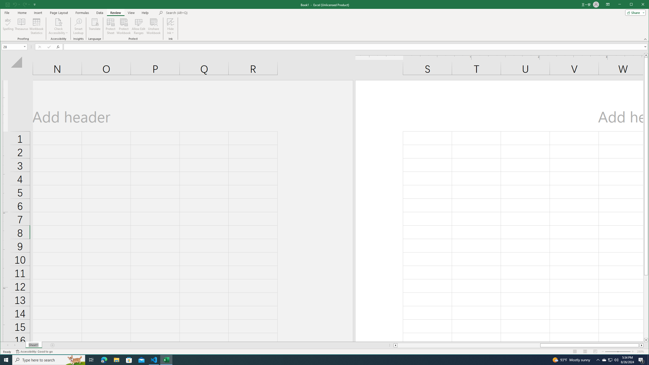  Describe the element at coordinates (170, 31) in the screenshot. I see `More Options` at that location.